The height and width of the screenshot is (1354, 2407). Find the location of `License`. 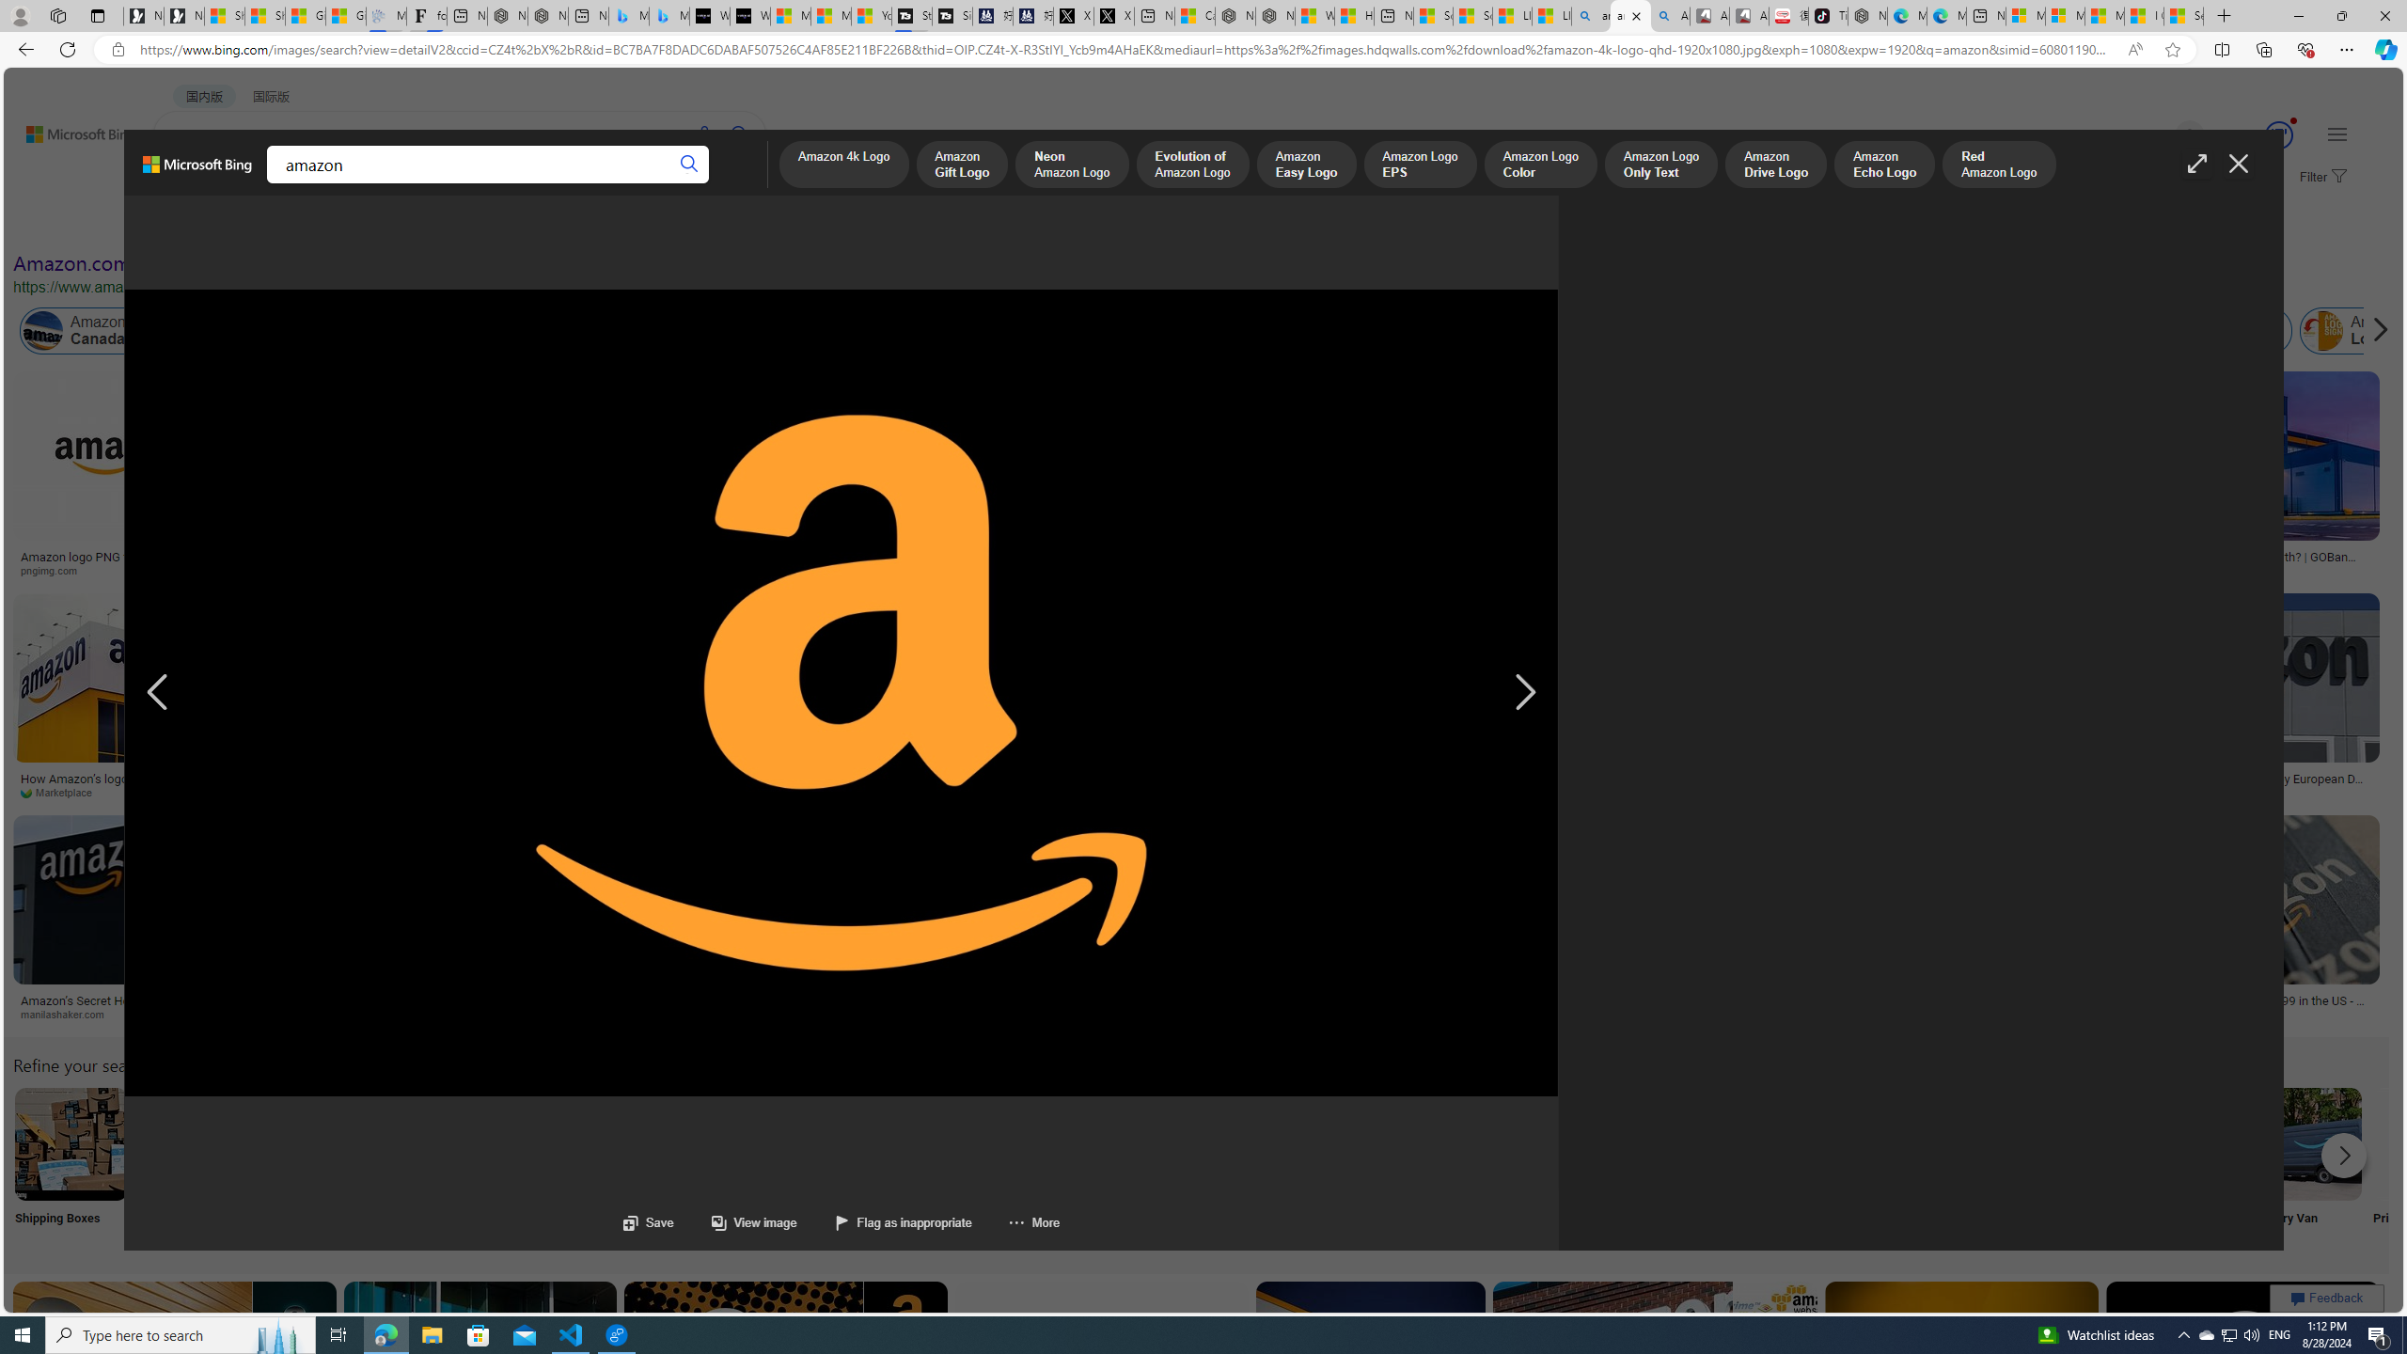

License is located at coordinates (624, 224).